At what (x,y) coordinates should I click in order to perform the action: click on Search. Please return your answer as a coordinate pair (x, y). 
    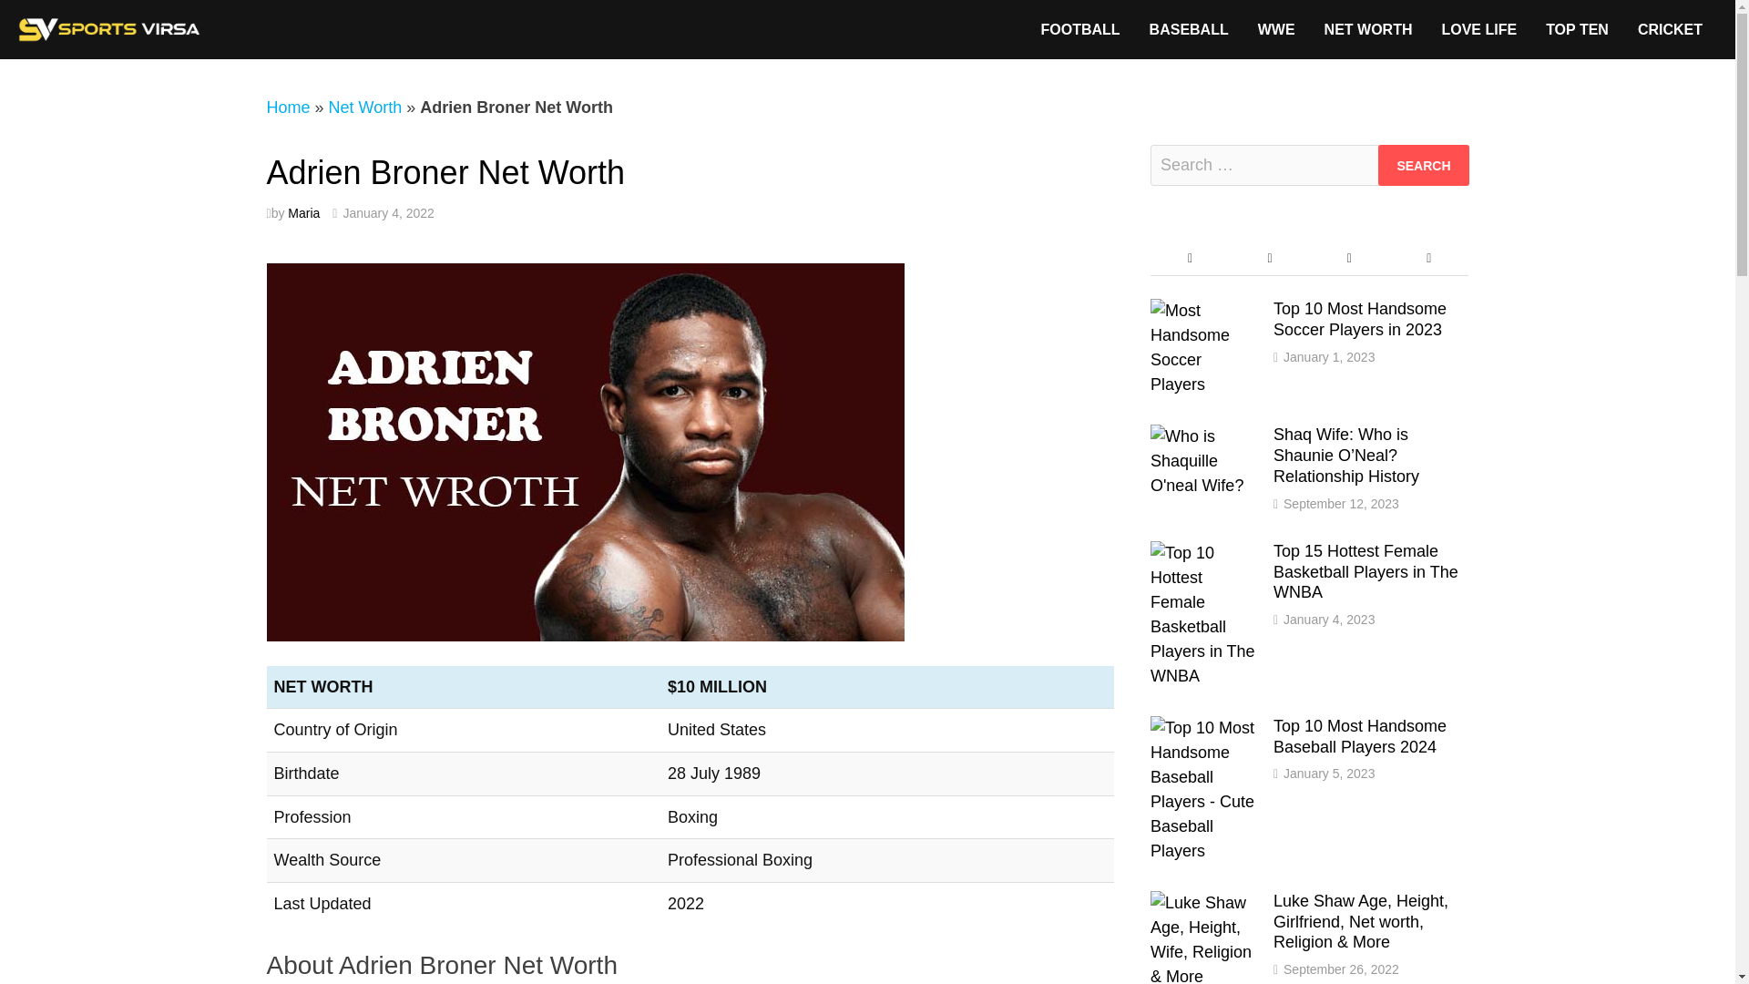
    Looking at the image, I should click on (1423, 165).